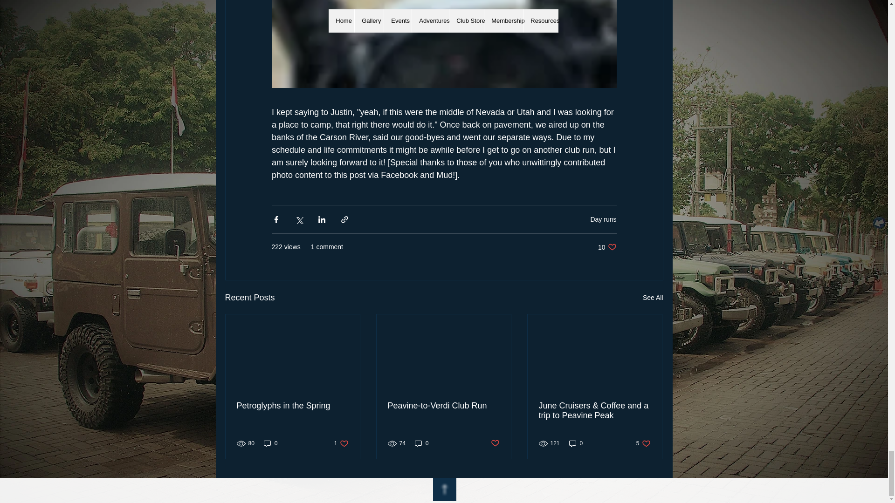 The height and width of the screenshot is (503, 895). What do you see at coordinates (421, 443) in the screenshot?
I see `0` at bounding box center [421, 443].